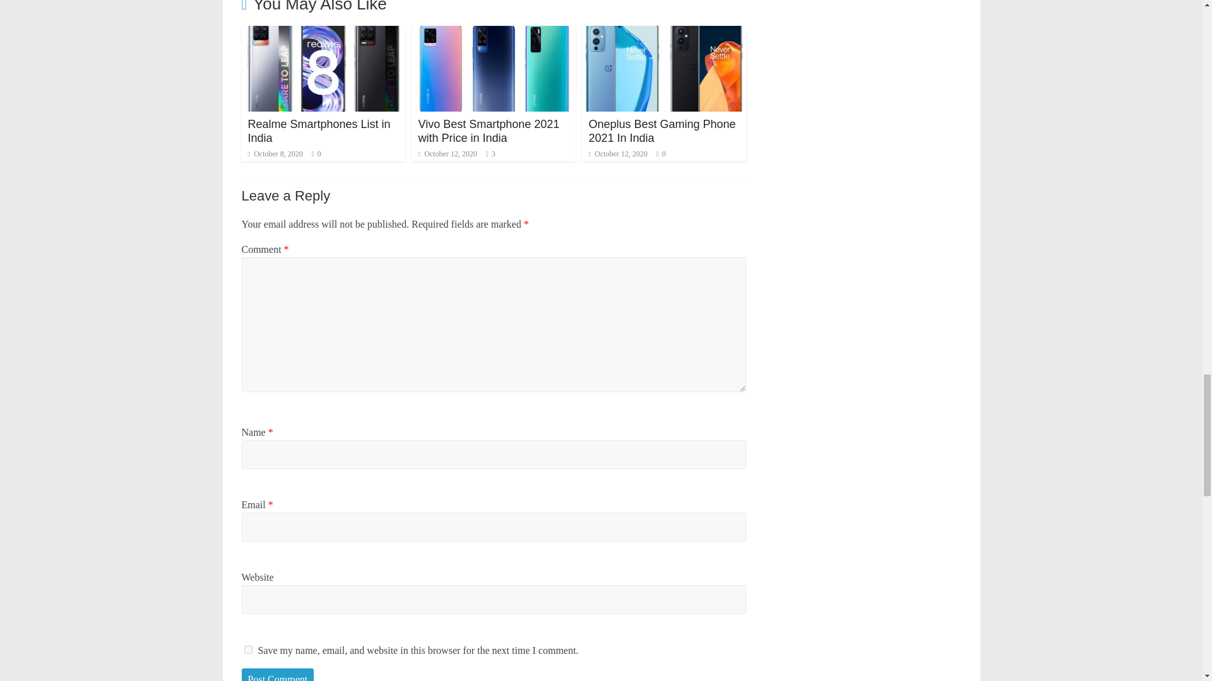  What do you see at coordinates (323, 33) in the screenshot?
I see `Realme Smartphones List in India` at bounding box center [323, 33].